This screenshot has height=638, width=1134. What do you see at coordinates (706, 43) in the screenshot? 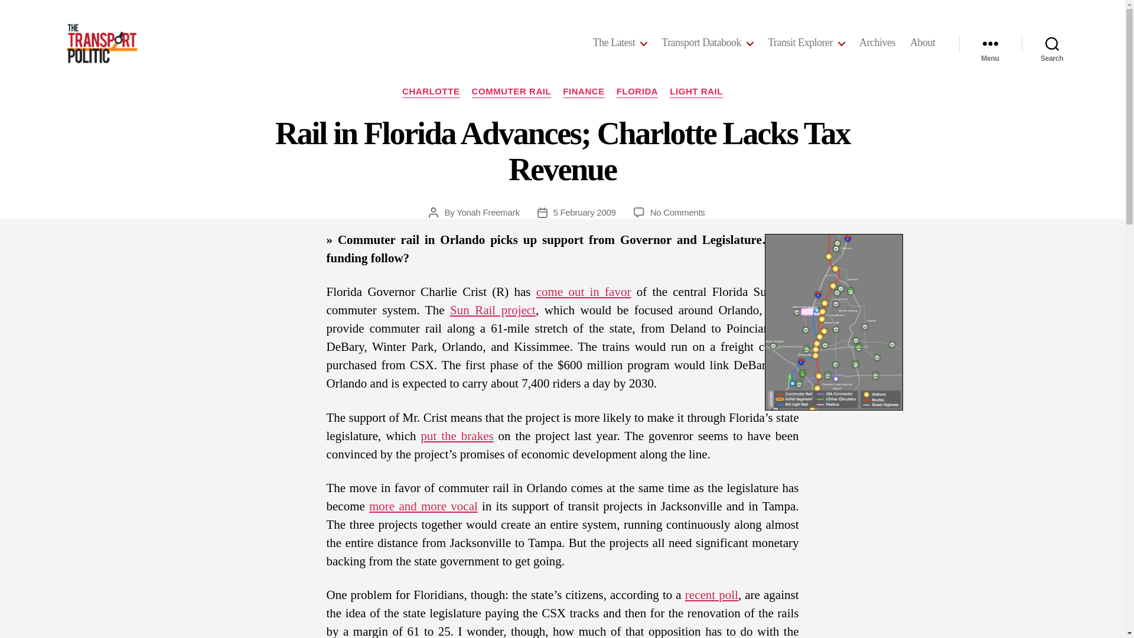
I see `Transport Databook` at bounding box center [706, 43].